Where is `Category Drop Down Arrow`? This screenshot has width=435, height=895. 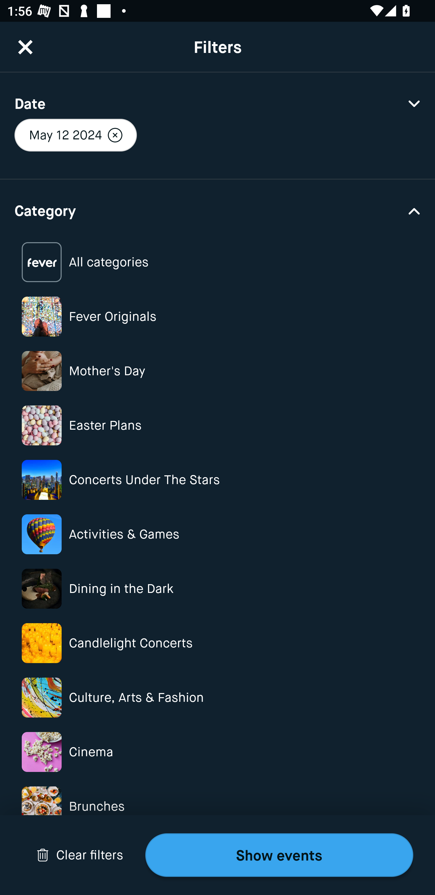
Category Drop Down Arrow is located at coordinates (217, 210).